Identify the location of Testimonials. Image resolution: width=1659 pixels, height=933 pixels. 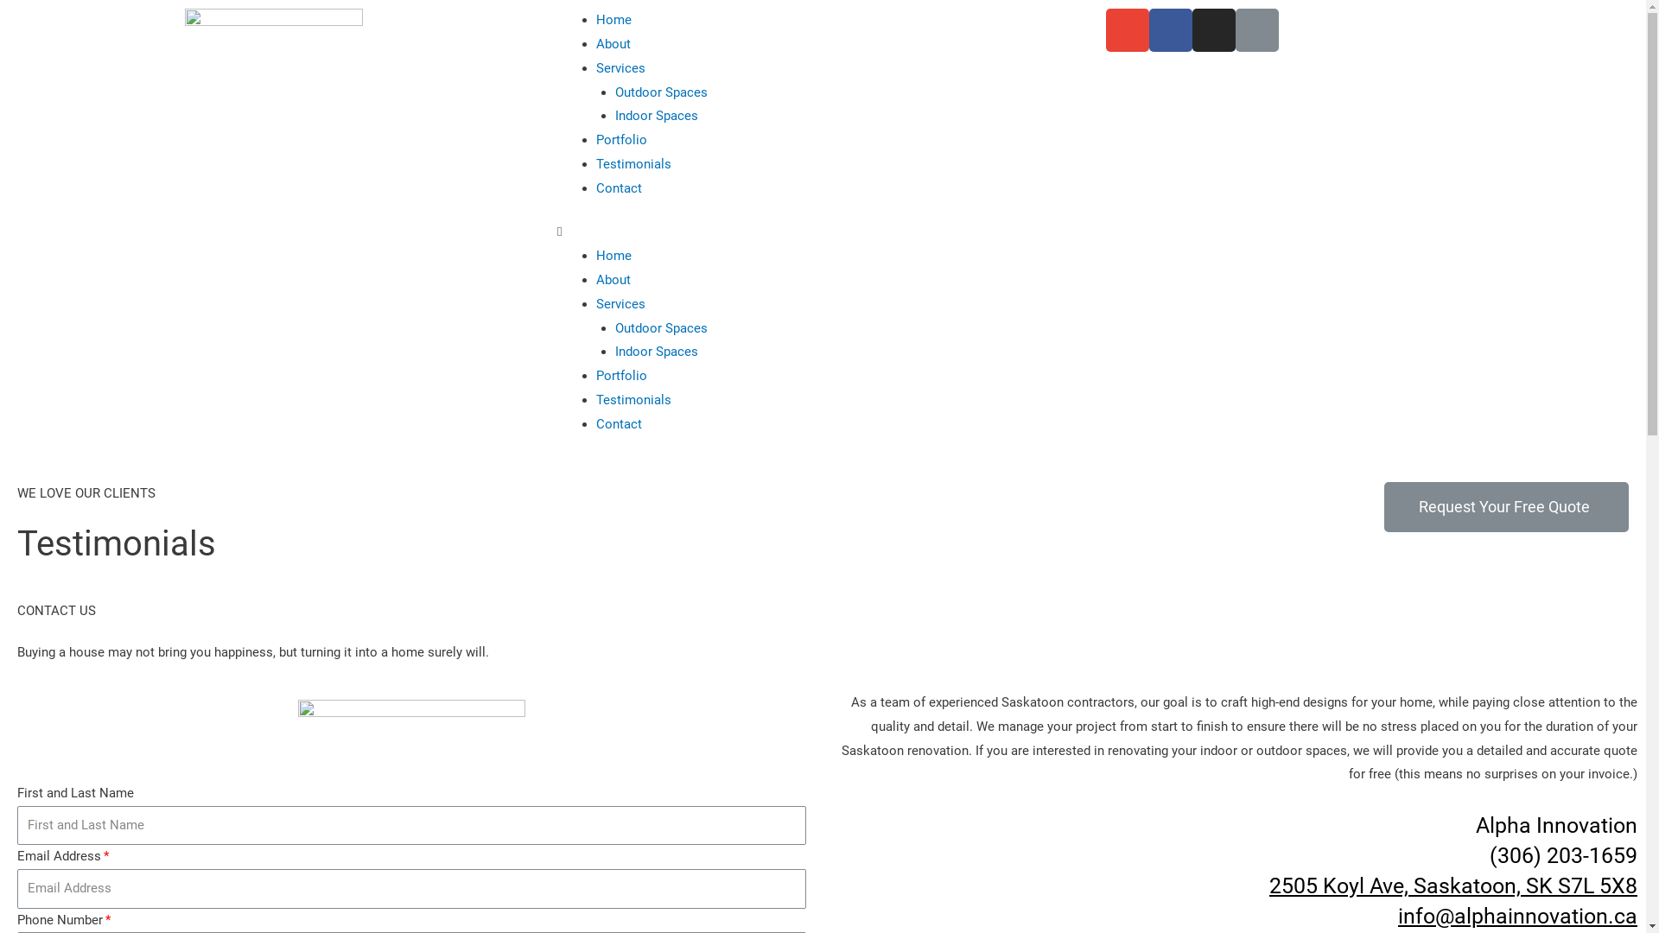
(634, 164).